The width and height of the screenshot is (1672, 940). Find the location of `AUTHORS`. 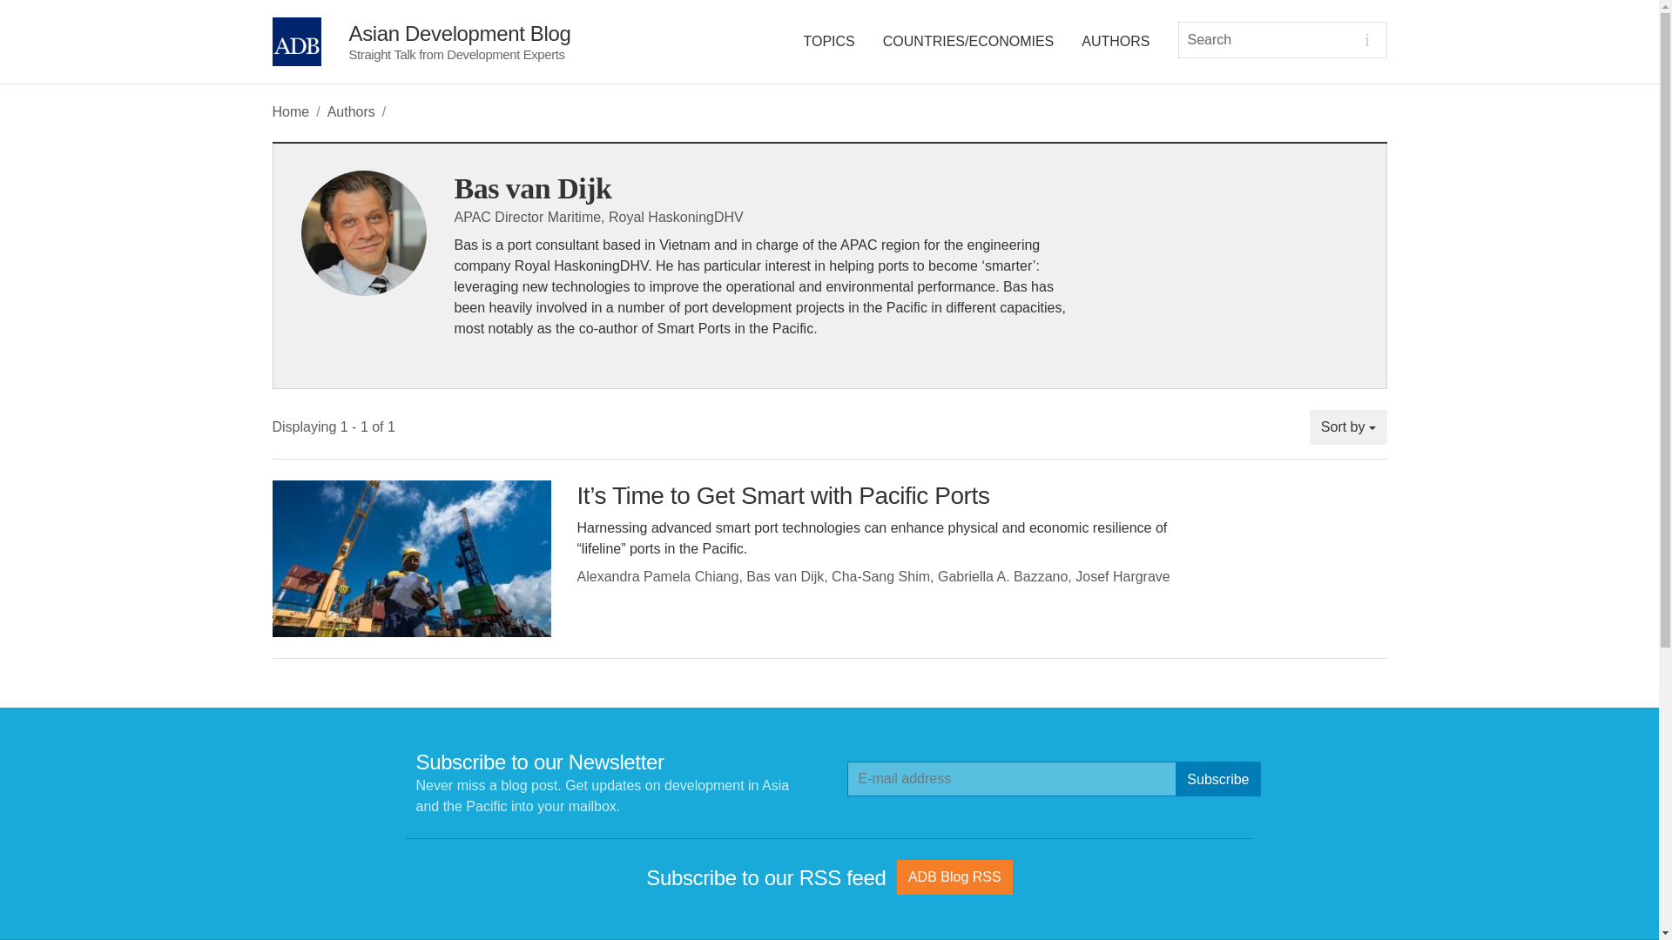

AUTHORS is located at coordinates (1116, 42).